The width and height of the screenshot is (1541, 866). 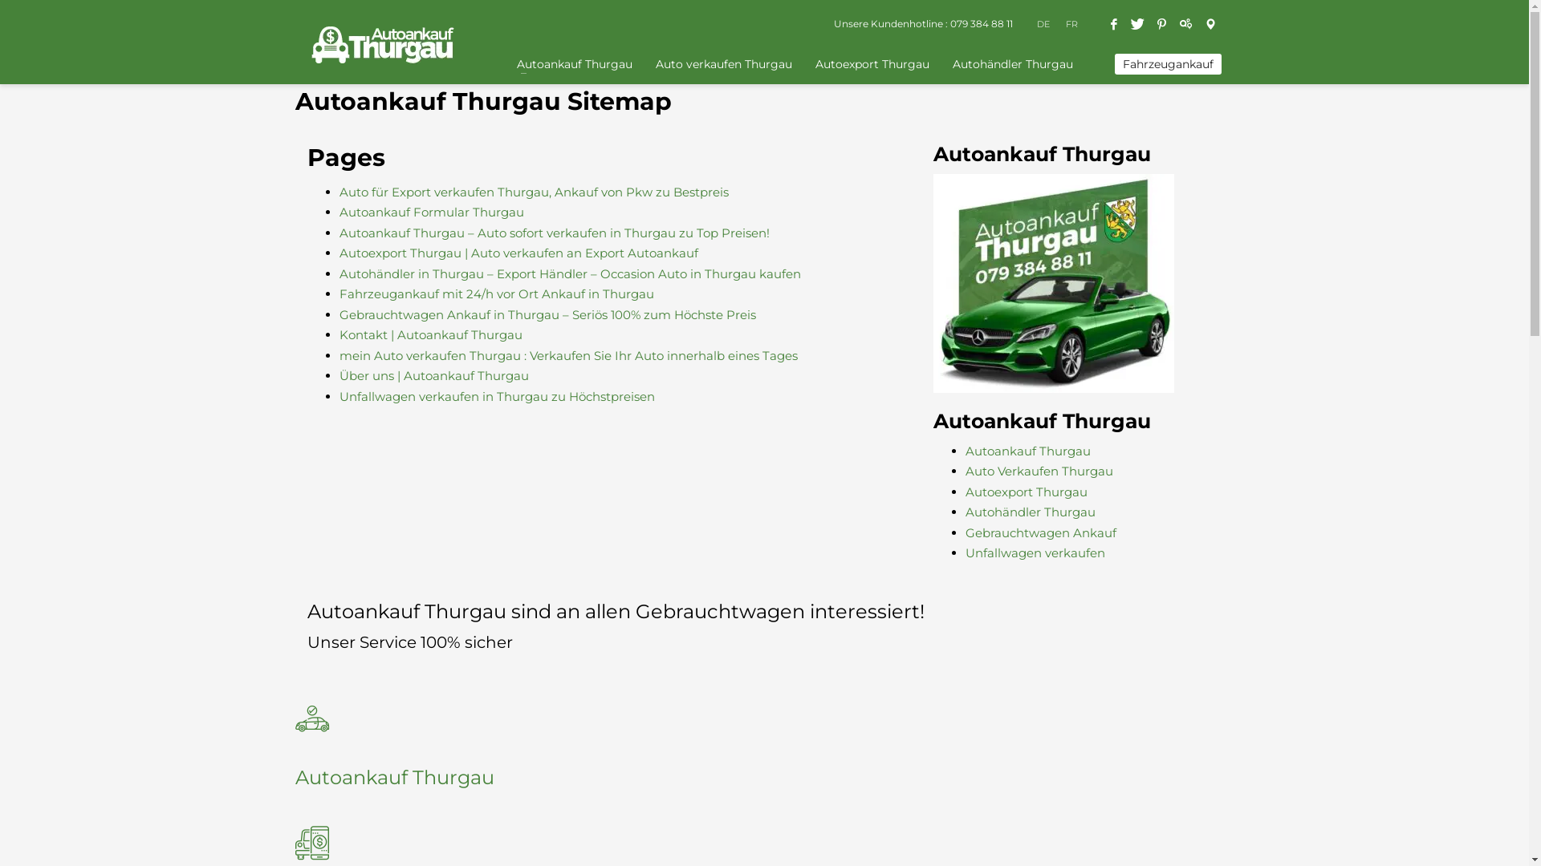 I want to click on Autoankauf Thurgau | Pinterest, so click(x=1161, y=24).